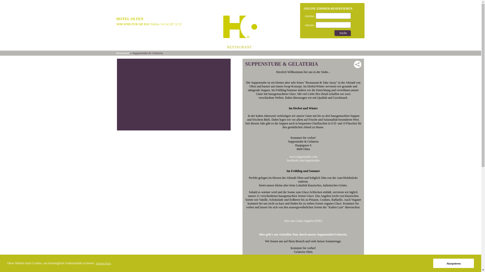 This screenshot has width=485, height=272. Describe the element at coordinates (145, 47) in the screenshot. I see `WILLKOMMEN IM HOTEL OLTEN` at that location.